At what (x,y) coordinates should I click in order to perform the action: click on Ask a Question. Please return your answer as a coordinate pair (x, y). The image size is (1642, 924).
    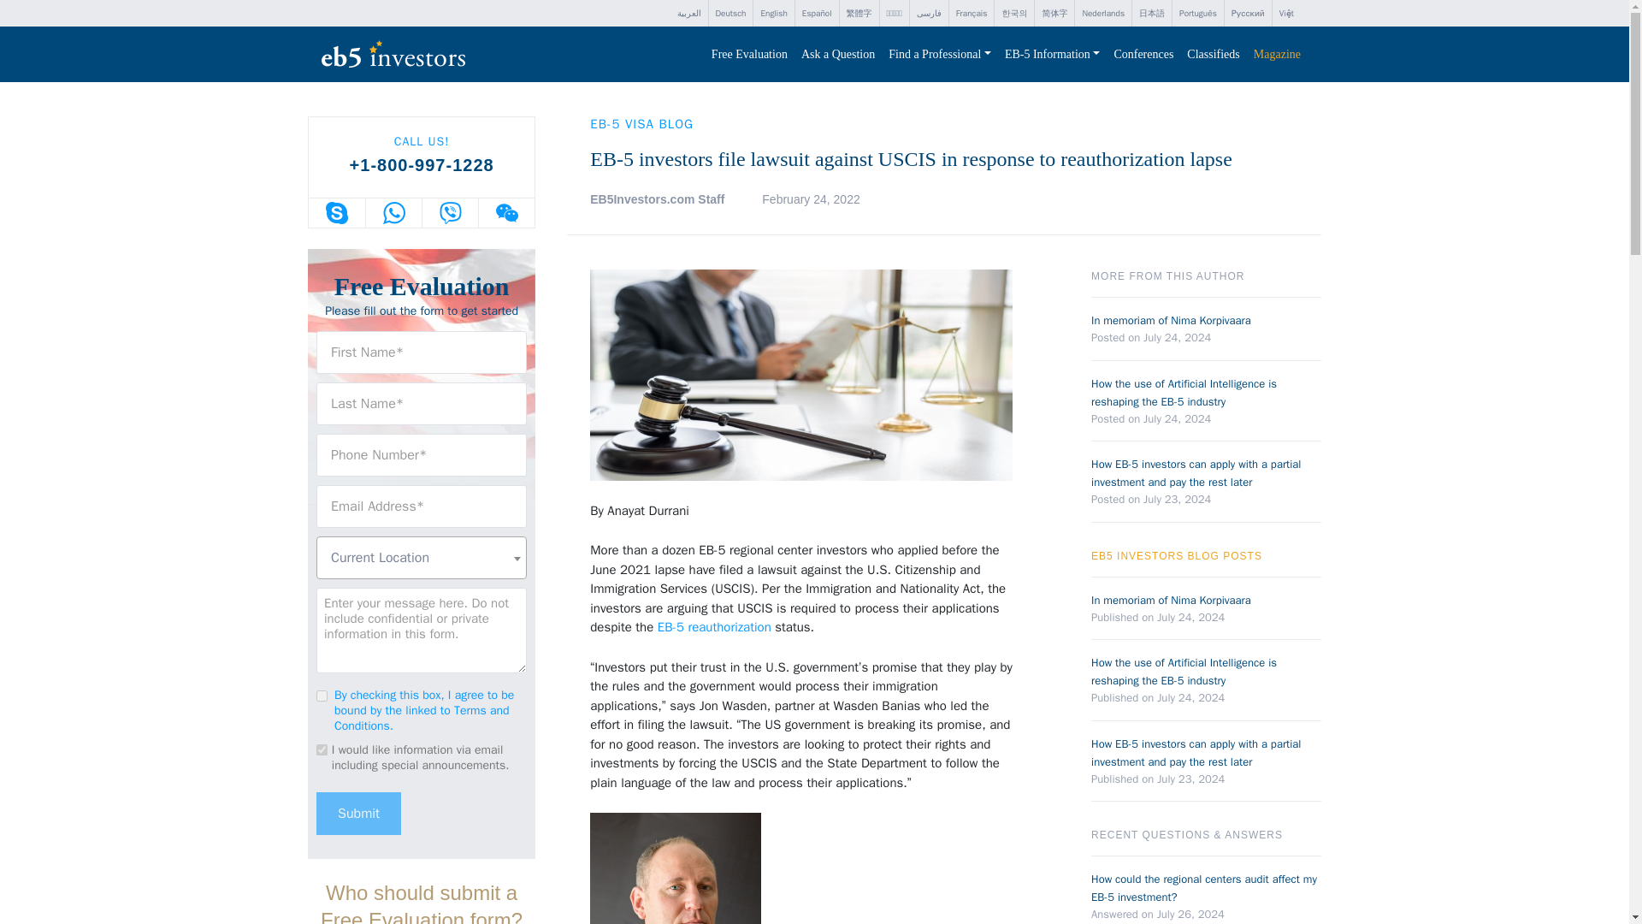
    Looking at the image, I should click on (838, 55).